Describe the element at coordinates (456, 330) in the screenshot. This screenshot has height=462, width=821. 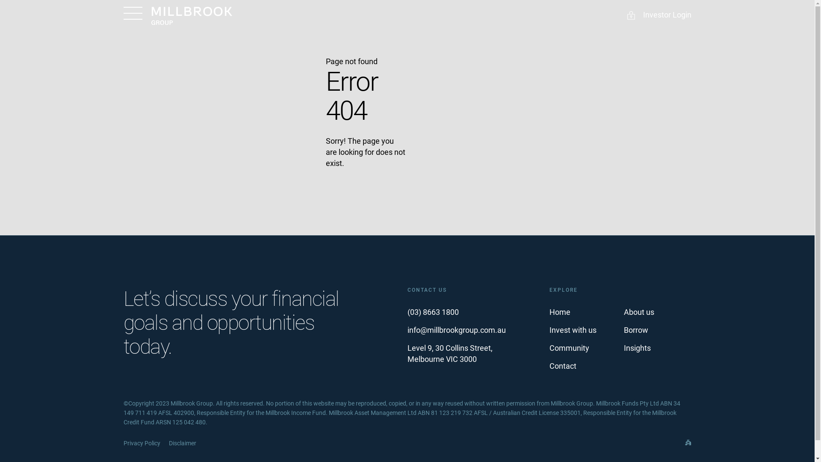
I see `info@millbrookgroup.com.au` at that location.